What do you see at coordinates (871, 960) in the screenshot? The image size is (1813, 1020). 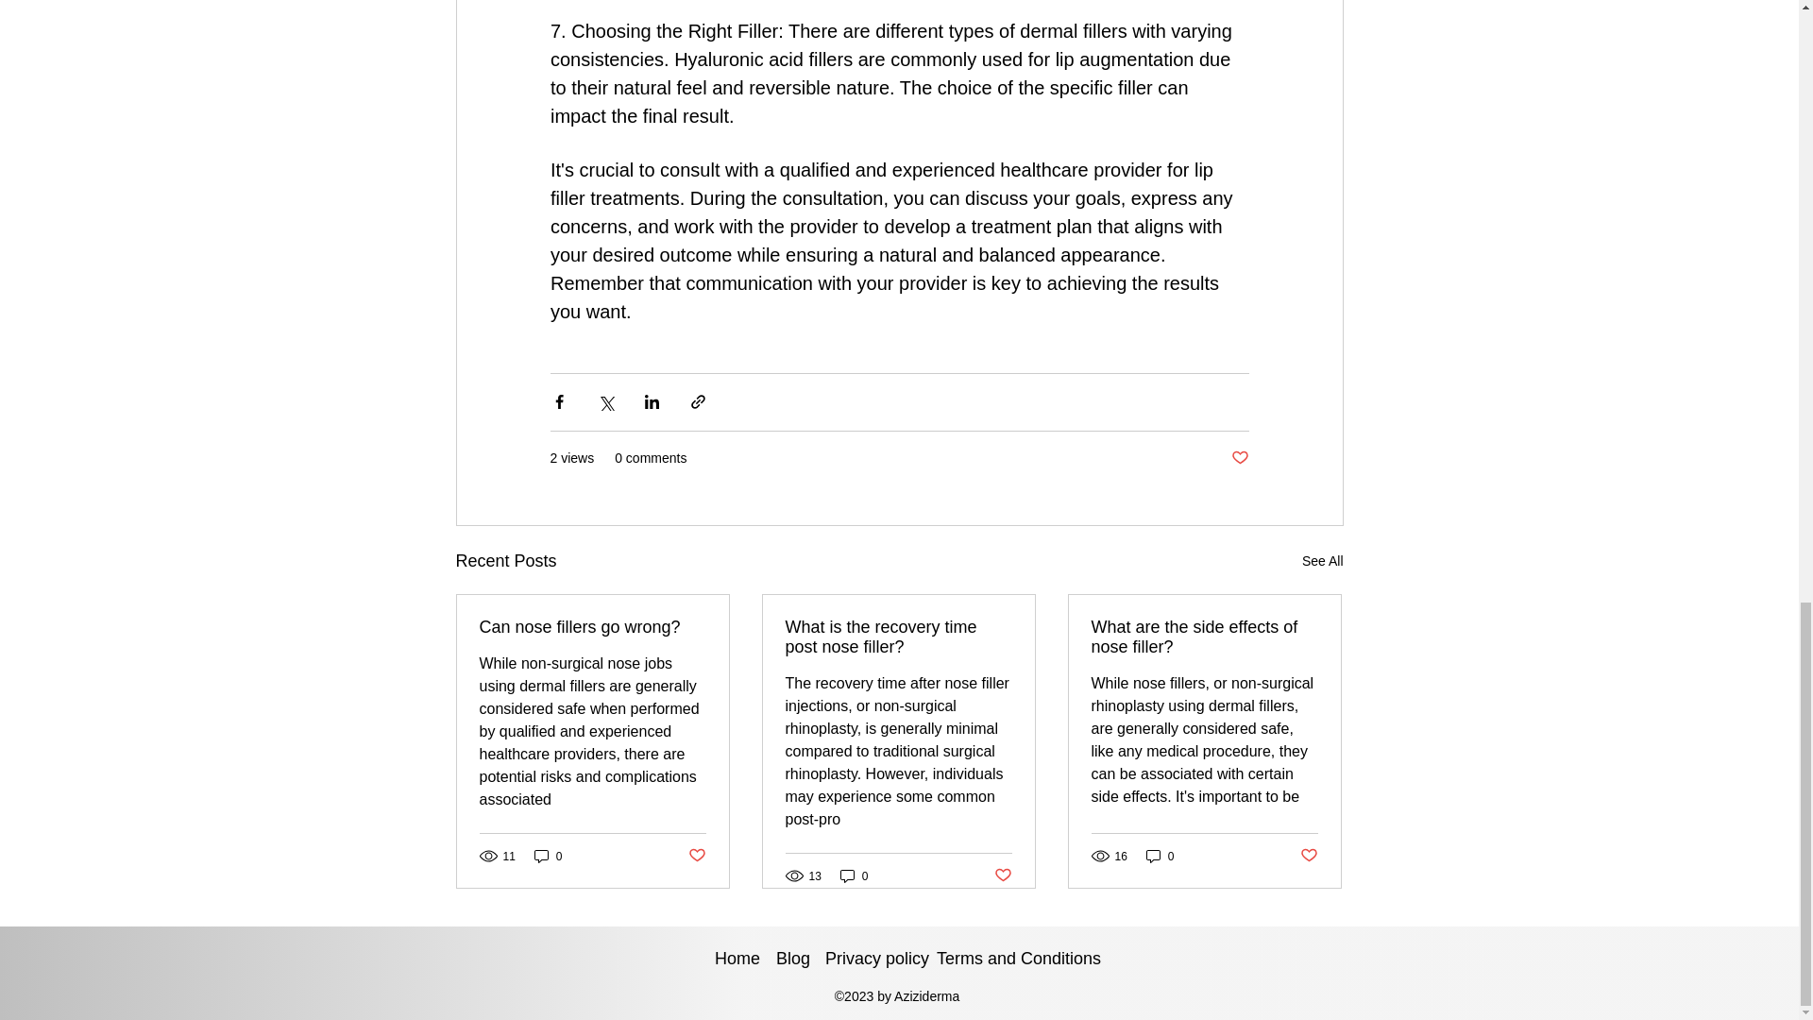 I see `Privacy policy` at bounding box center [871, 960].